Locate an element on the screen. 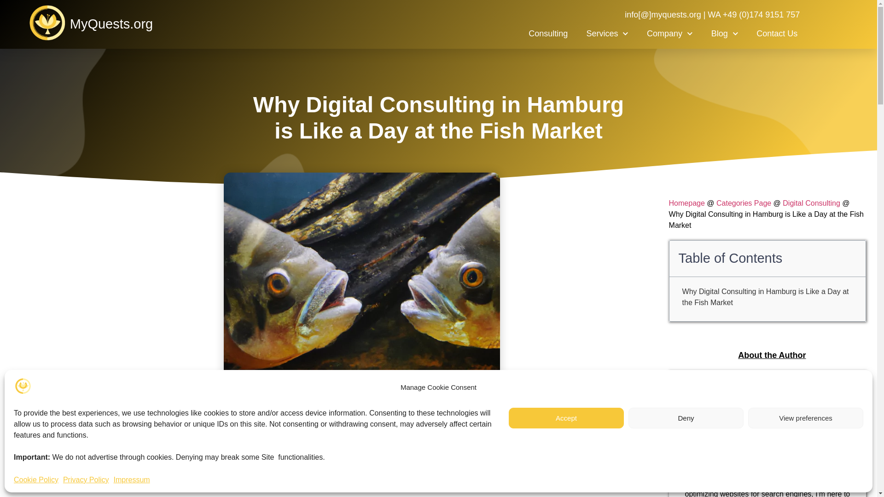 This screenshot has width=884, height=497. Privacy Policy is located at coordinates (86, 480).